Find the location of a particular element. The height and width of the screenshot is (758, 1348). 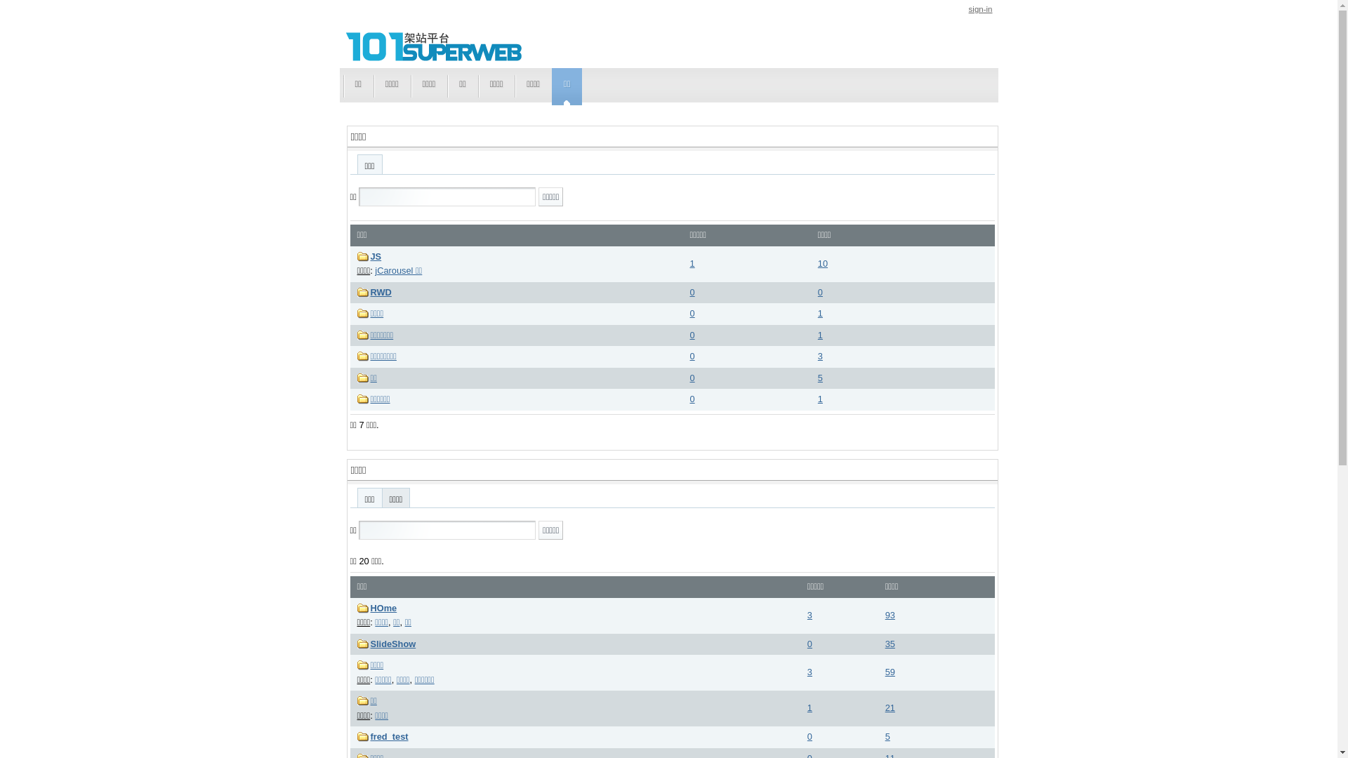

1 is located at coordinates (820, 399).